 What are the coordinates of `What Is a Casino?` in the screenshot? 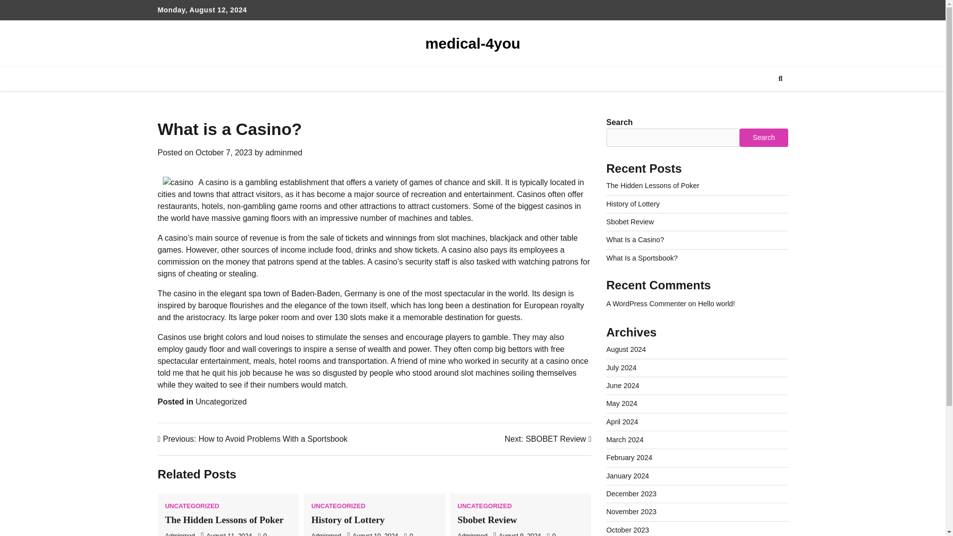 It's located at (635, 240).